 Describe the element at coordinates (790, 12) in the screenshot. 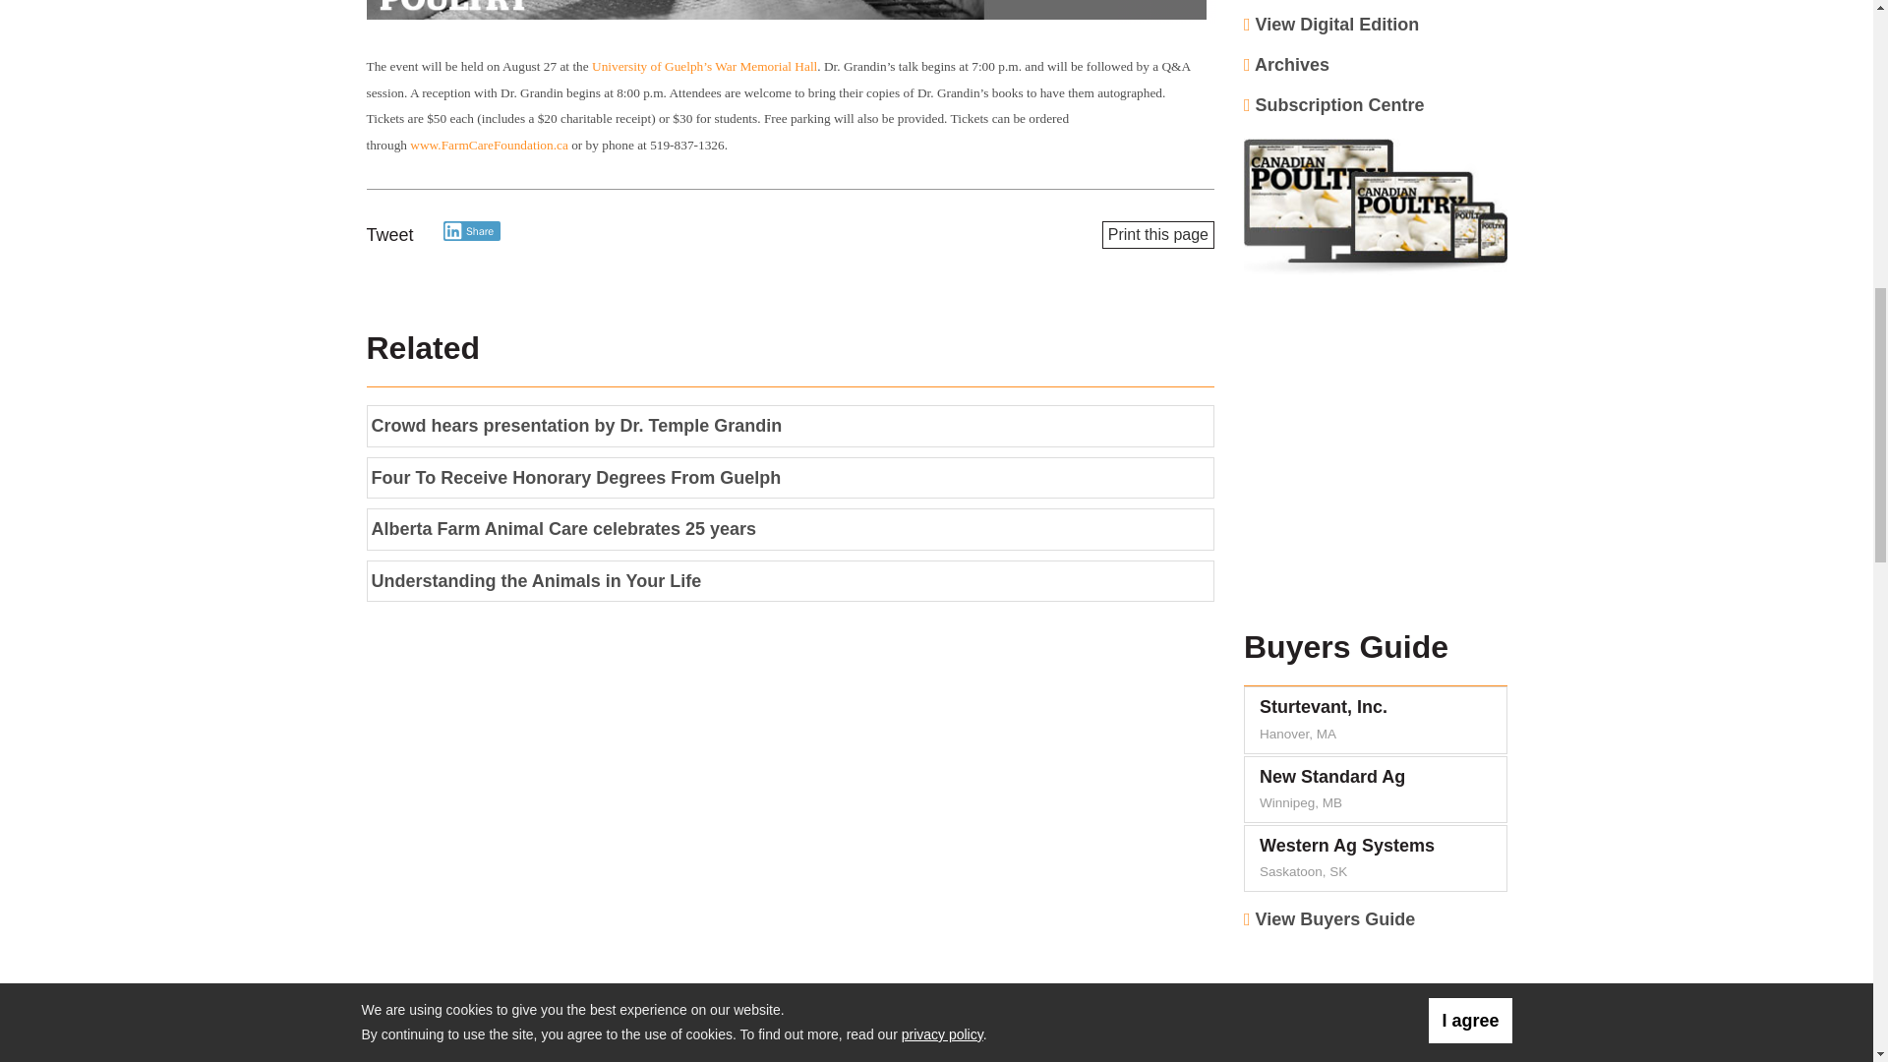

I see `3rd party ad content` at that location.